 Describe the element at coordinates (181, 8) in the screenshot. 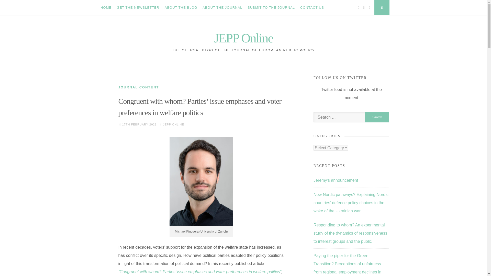

I see `ABOUT THE BLOG` at that location.